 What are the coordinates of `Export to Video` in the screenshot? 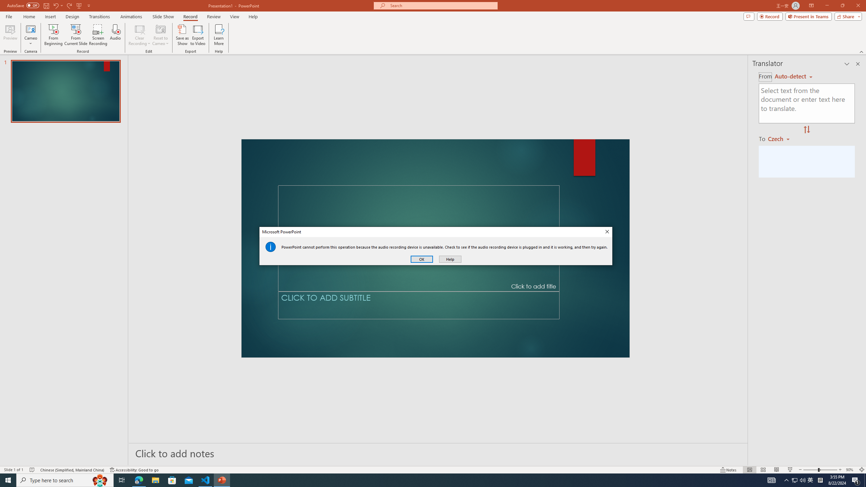 It's located at (198, 35).